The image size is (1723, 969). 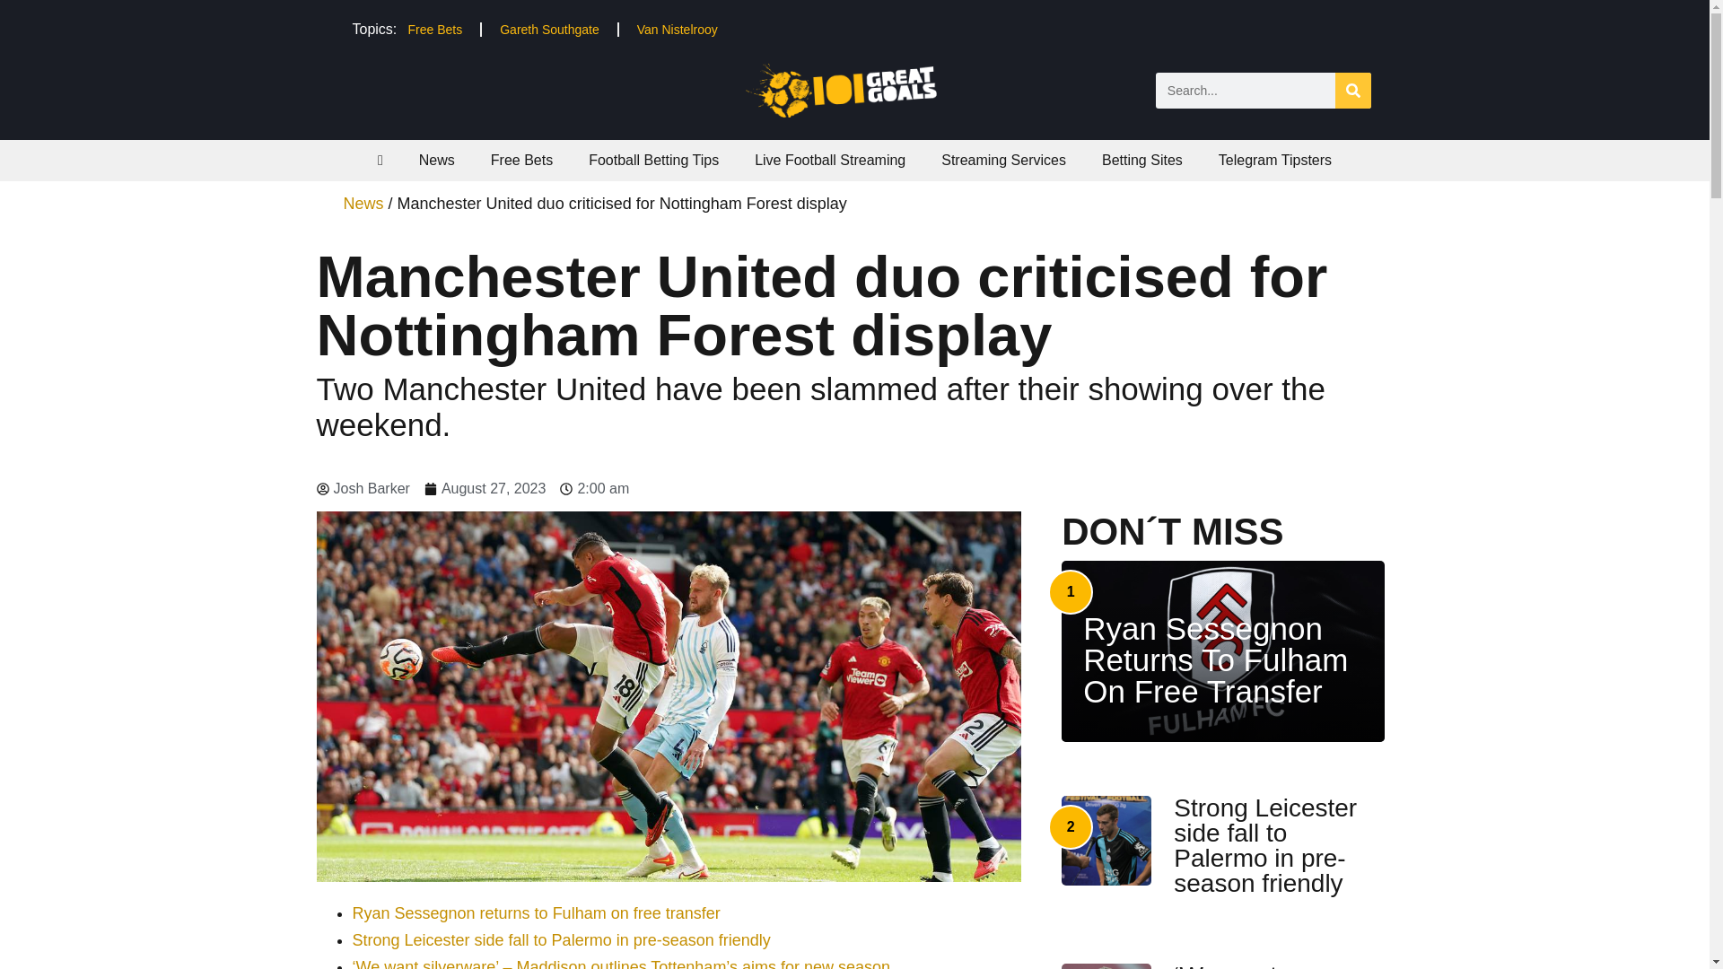 What do you see at coordinates (653, 160) in the screenshot?
I see `Football Betting Tips` at bounding box center [653, 160].